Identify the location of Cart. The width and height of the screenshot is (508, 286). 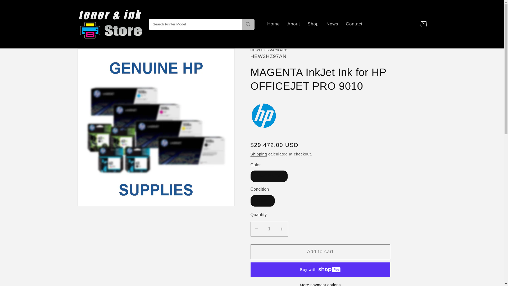
(423, 24).